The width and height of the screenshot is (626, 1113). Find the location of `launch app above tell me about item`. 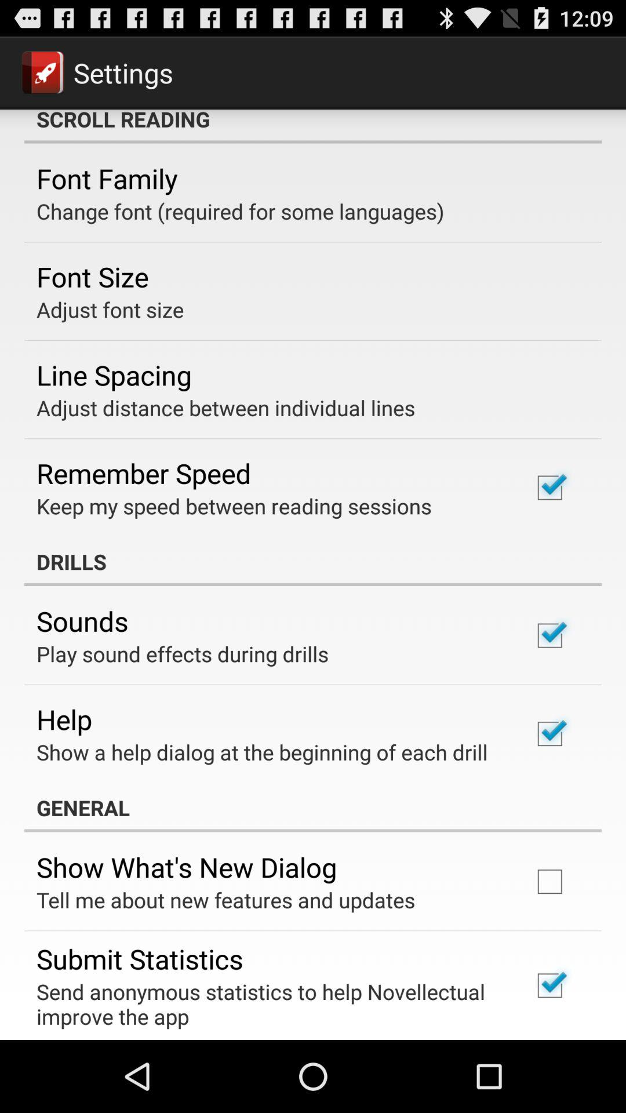

launch app above tell me about item is located at coordinates (187, 867).